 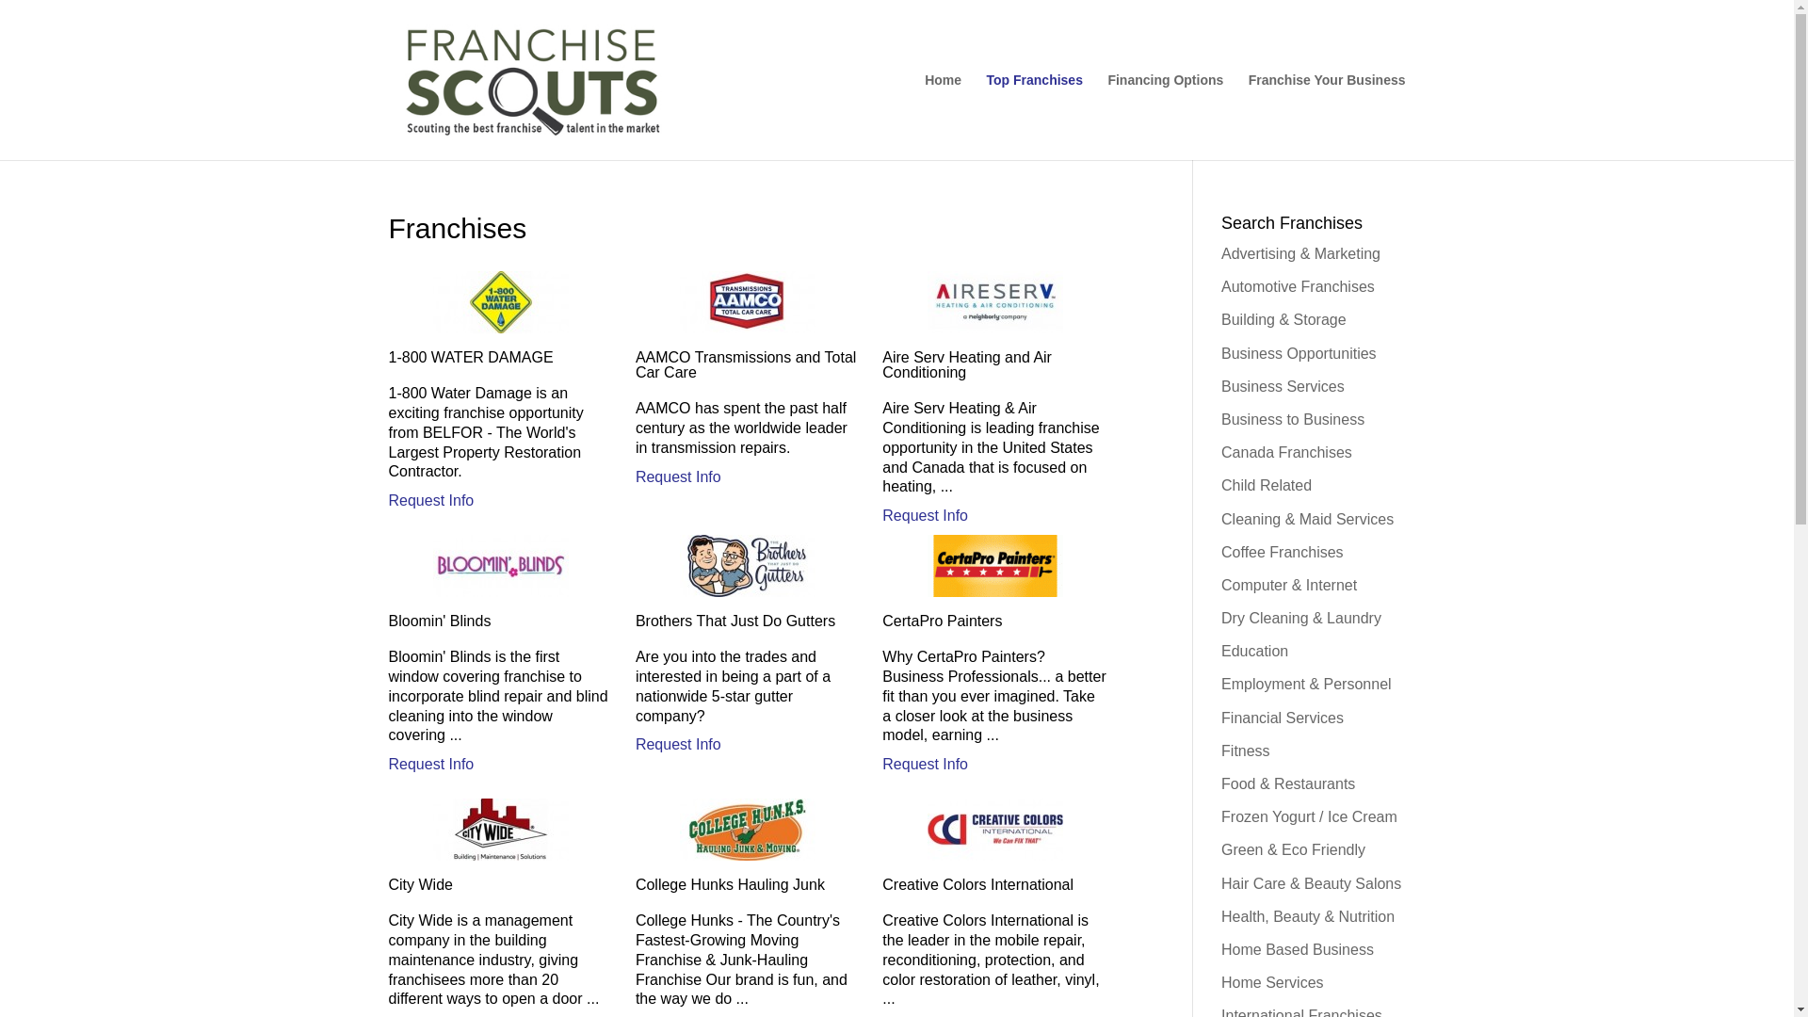 What do you see at coordinates (431, 765) in the screenshot?
I see `Bloomin' Blinds` at bounding box center [431, 765].